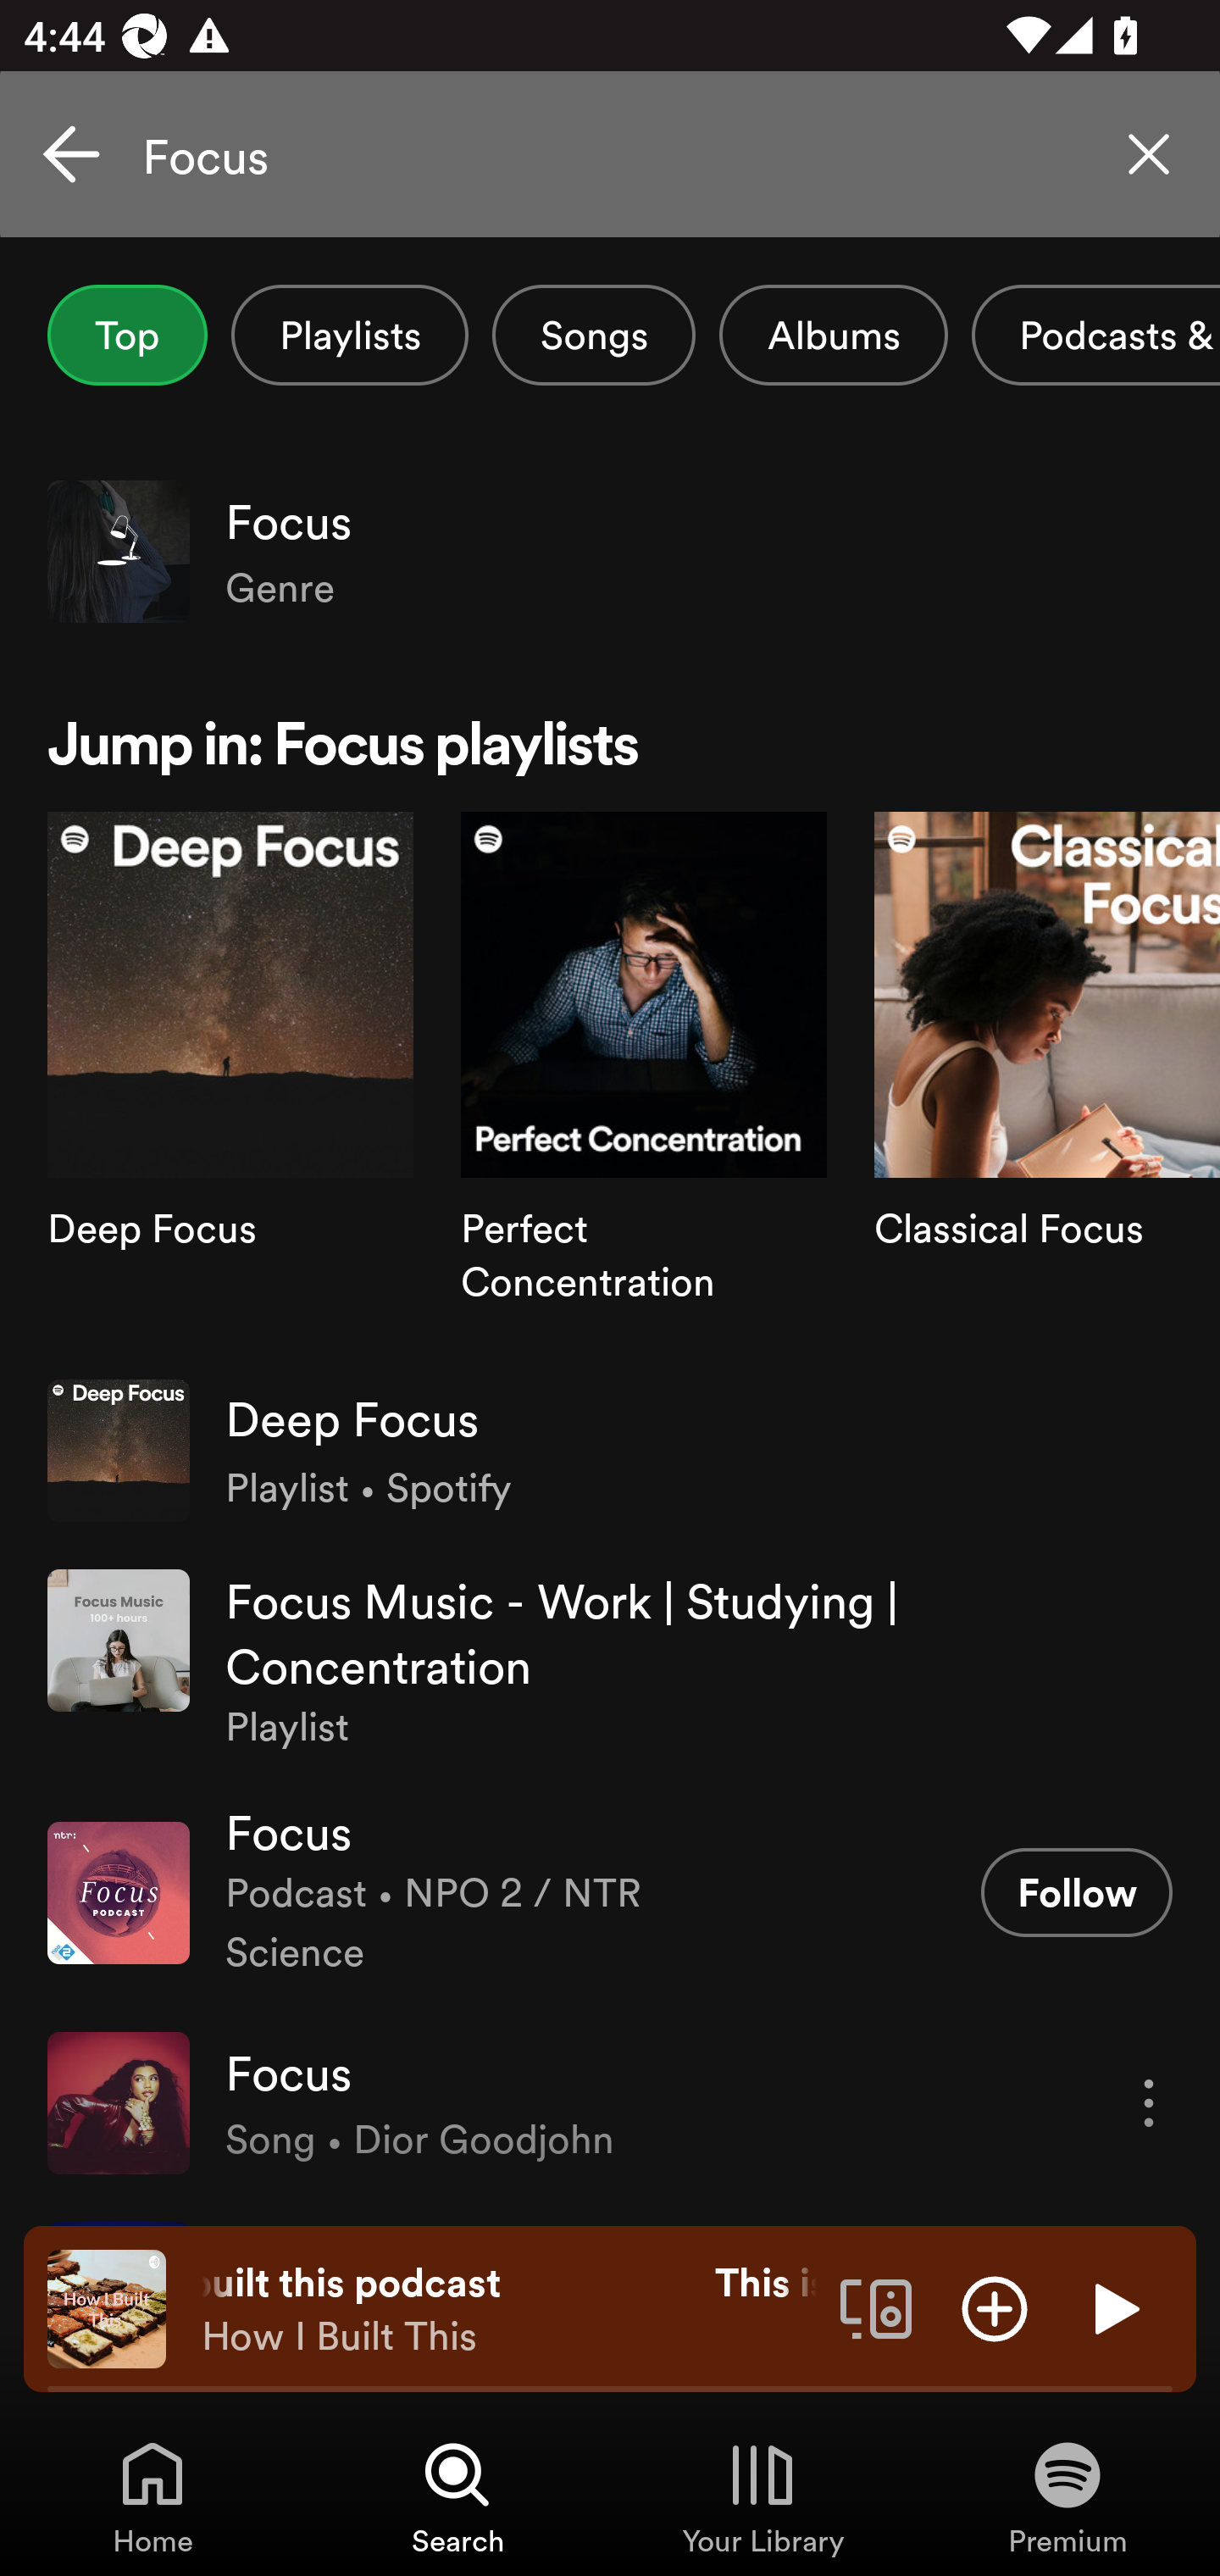 This screenshot has width=1220, height=2576. I want to click on More options for song Focus, so click(1149, 2103).